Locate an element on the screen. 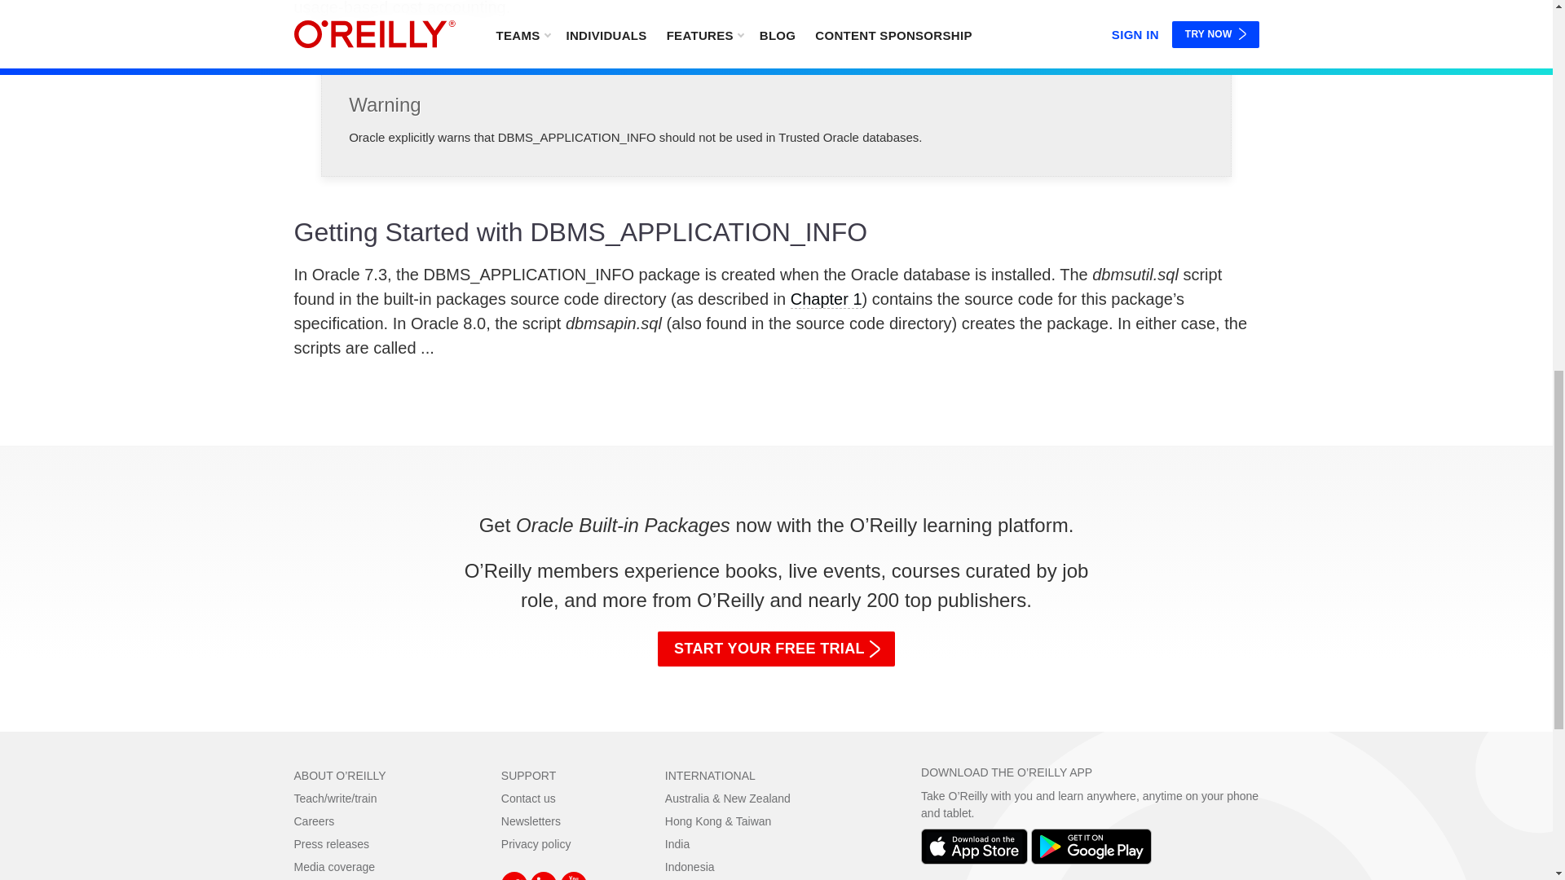  Media coverage is located at coordinates (334, 867).